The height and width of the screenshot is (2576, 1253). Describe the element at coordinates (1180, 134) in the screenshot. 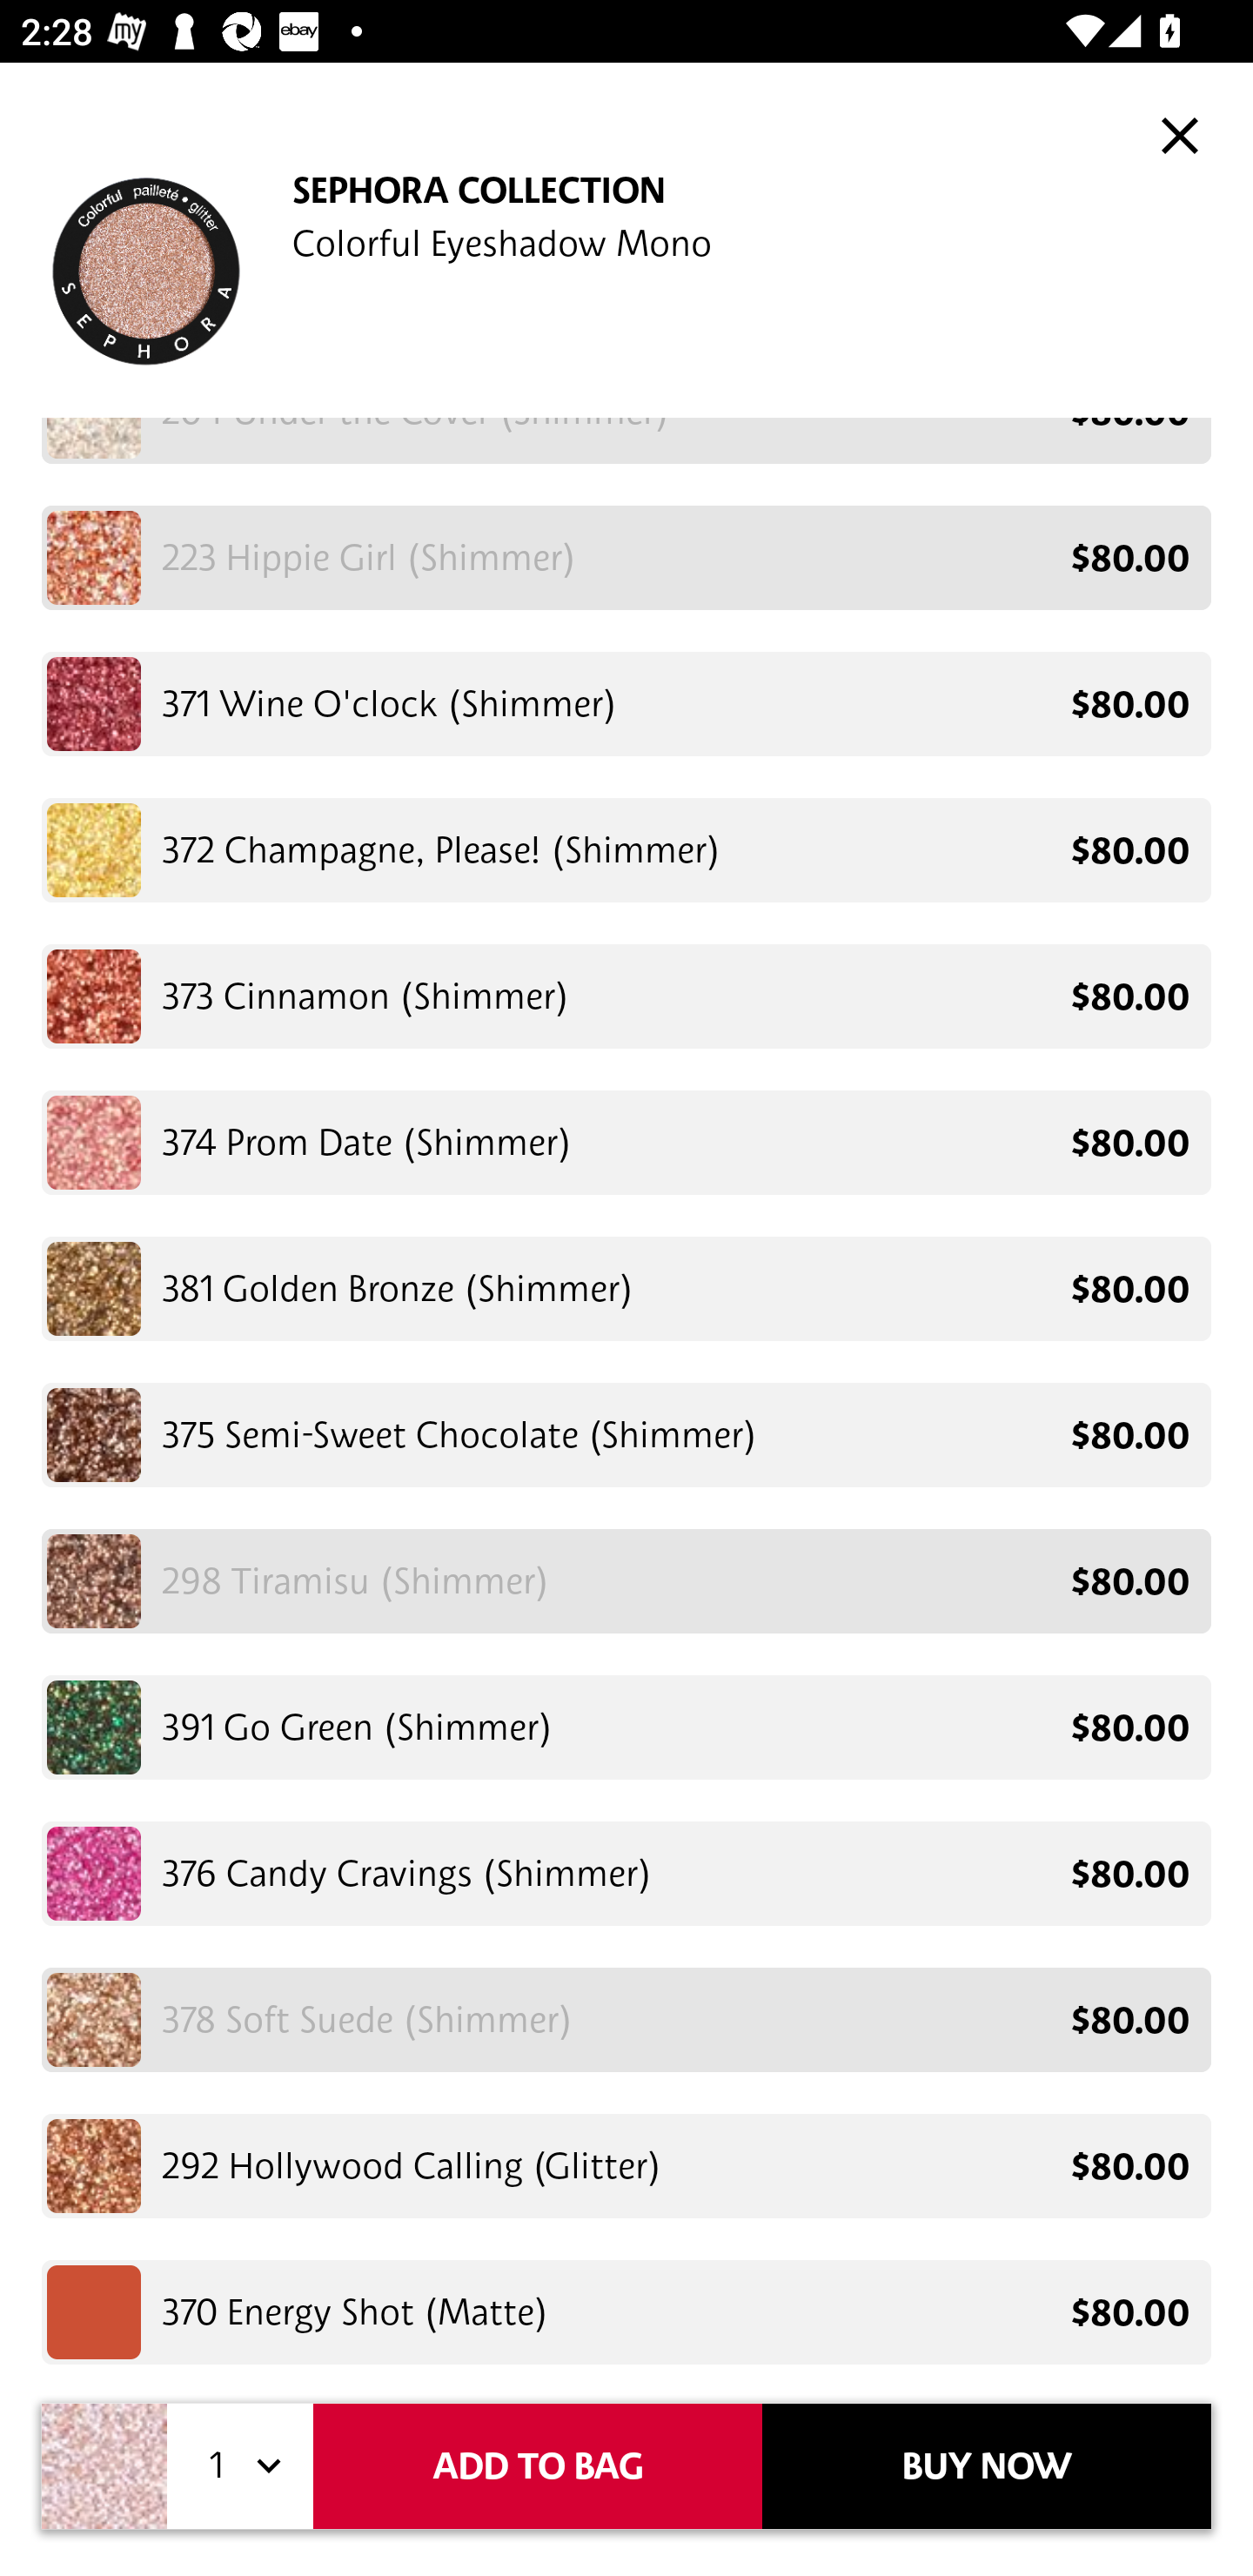

I see `image description` at that location.